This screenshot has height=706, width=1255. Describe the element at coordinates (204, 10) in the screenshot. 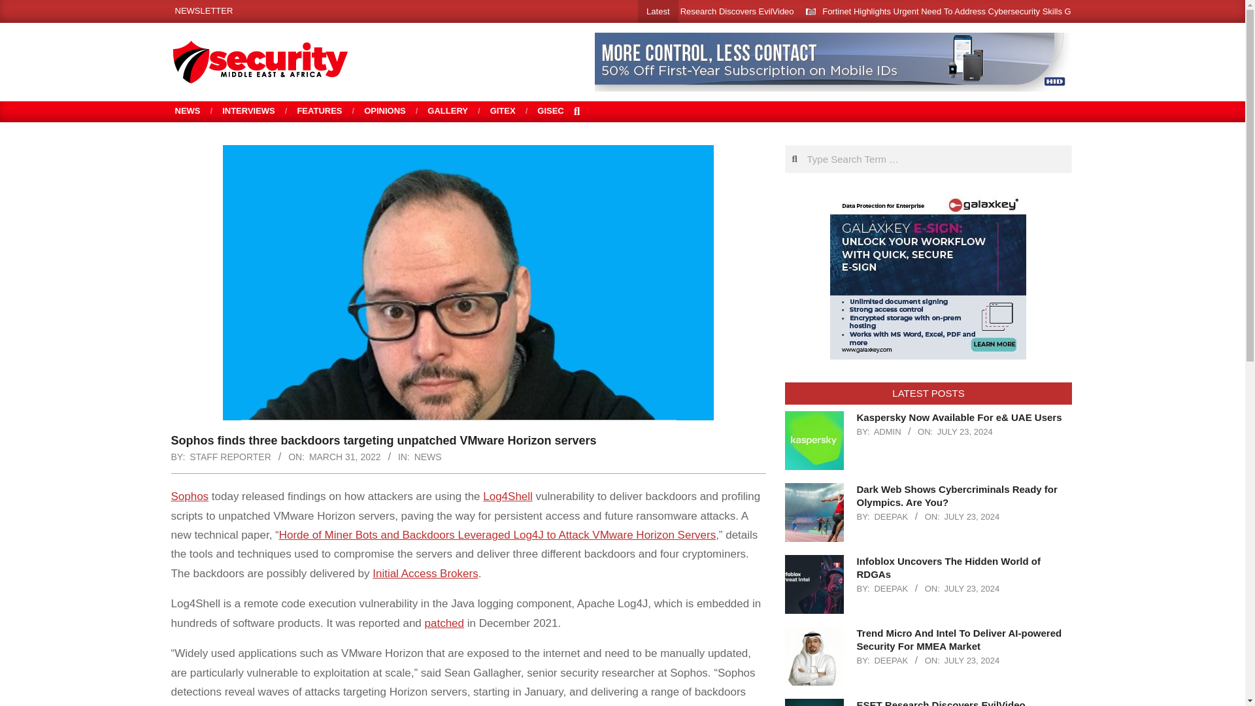

I see `NEWSLETTER` at that location.